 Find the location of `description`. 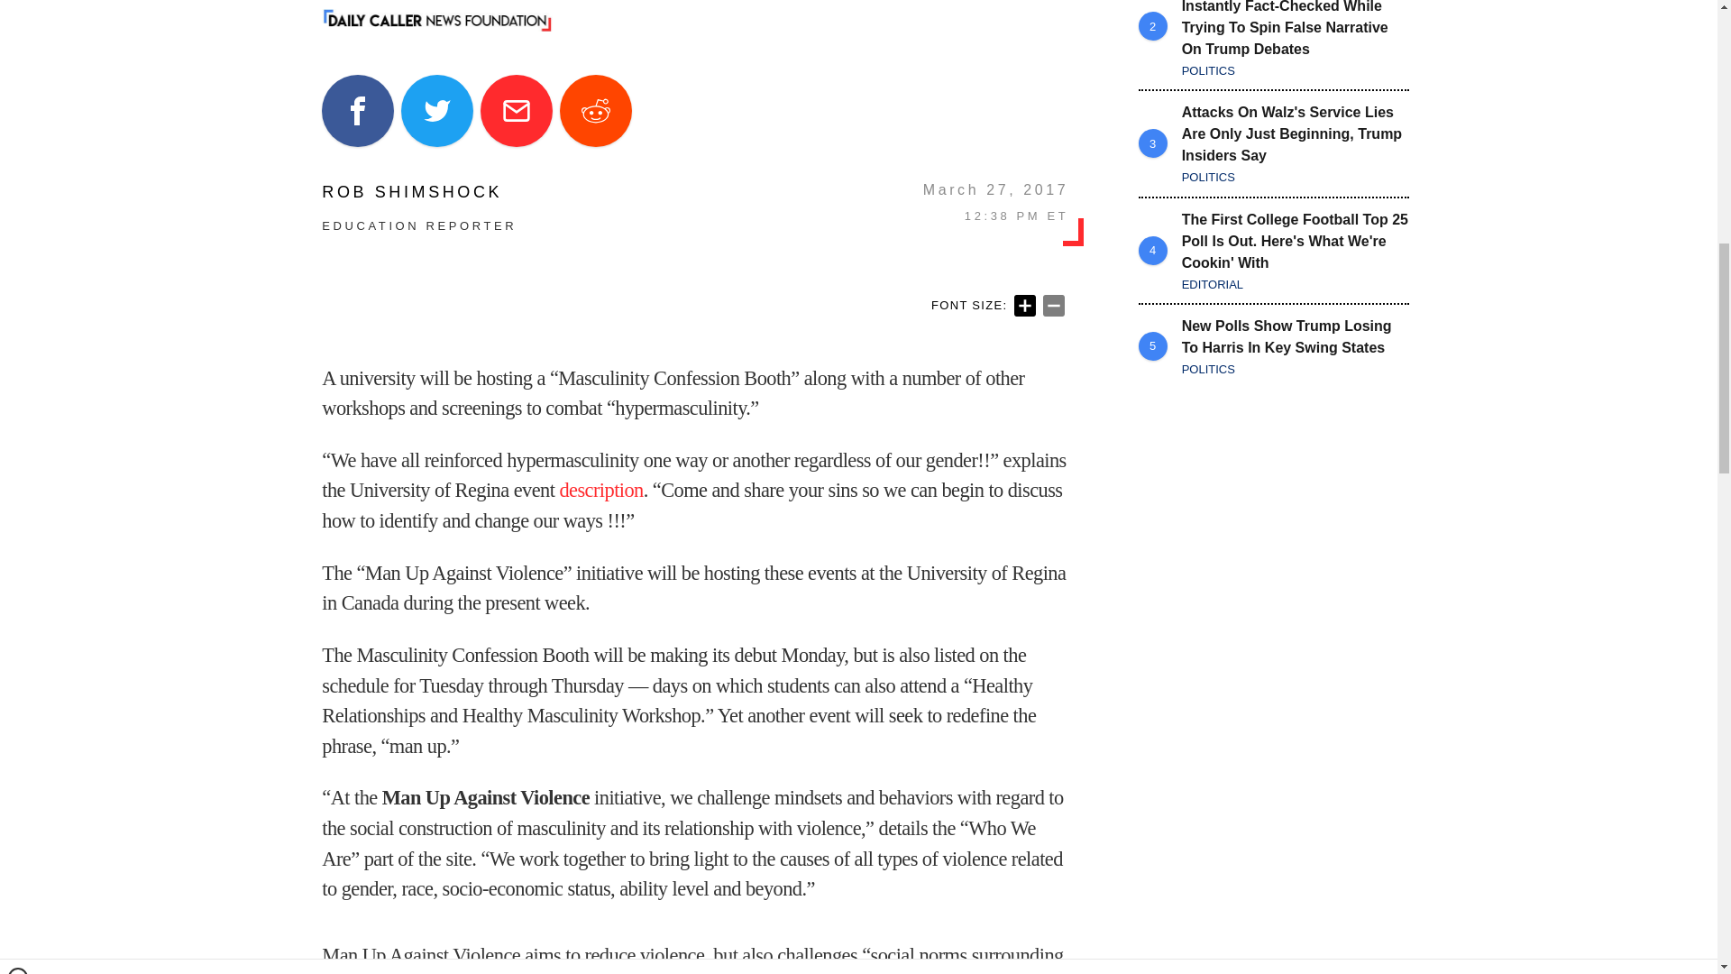

description is located at coordinates (600, 491).